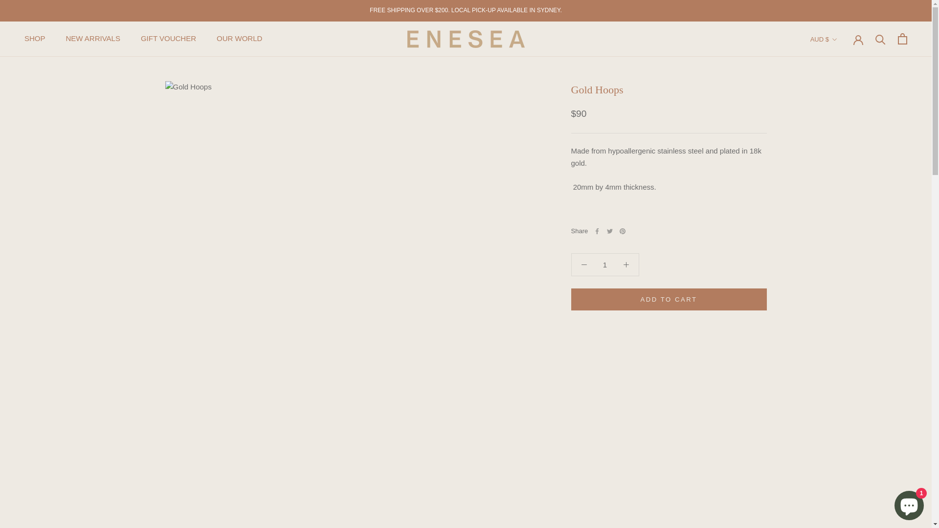 This screenshot has width=939, height=528. Describe the element at coordinates (93, 38) in the screenshot. I see `NEW ARRIVALS
NEW ARRIVALS` at that location.